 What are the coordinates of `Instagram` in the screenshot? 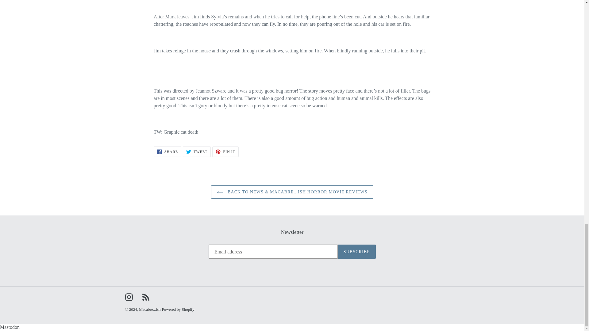 It's located at (356, 251).